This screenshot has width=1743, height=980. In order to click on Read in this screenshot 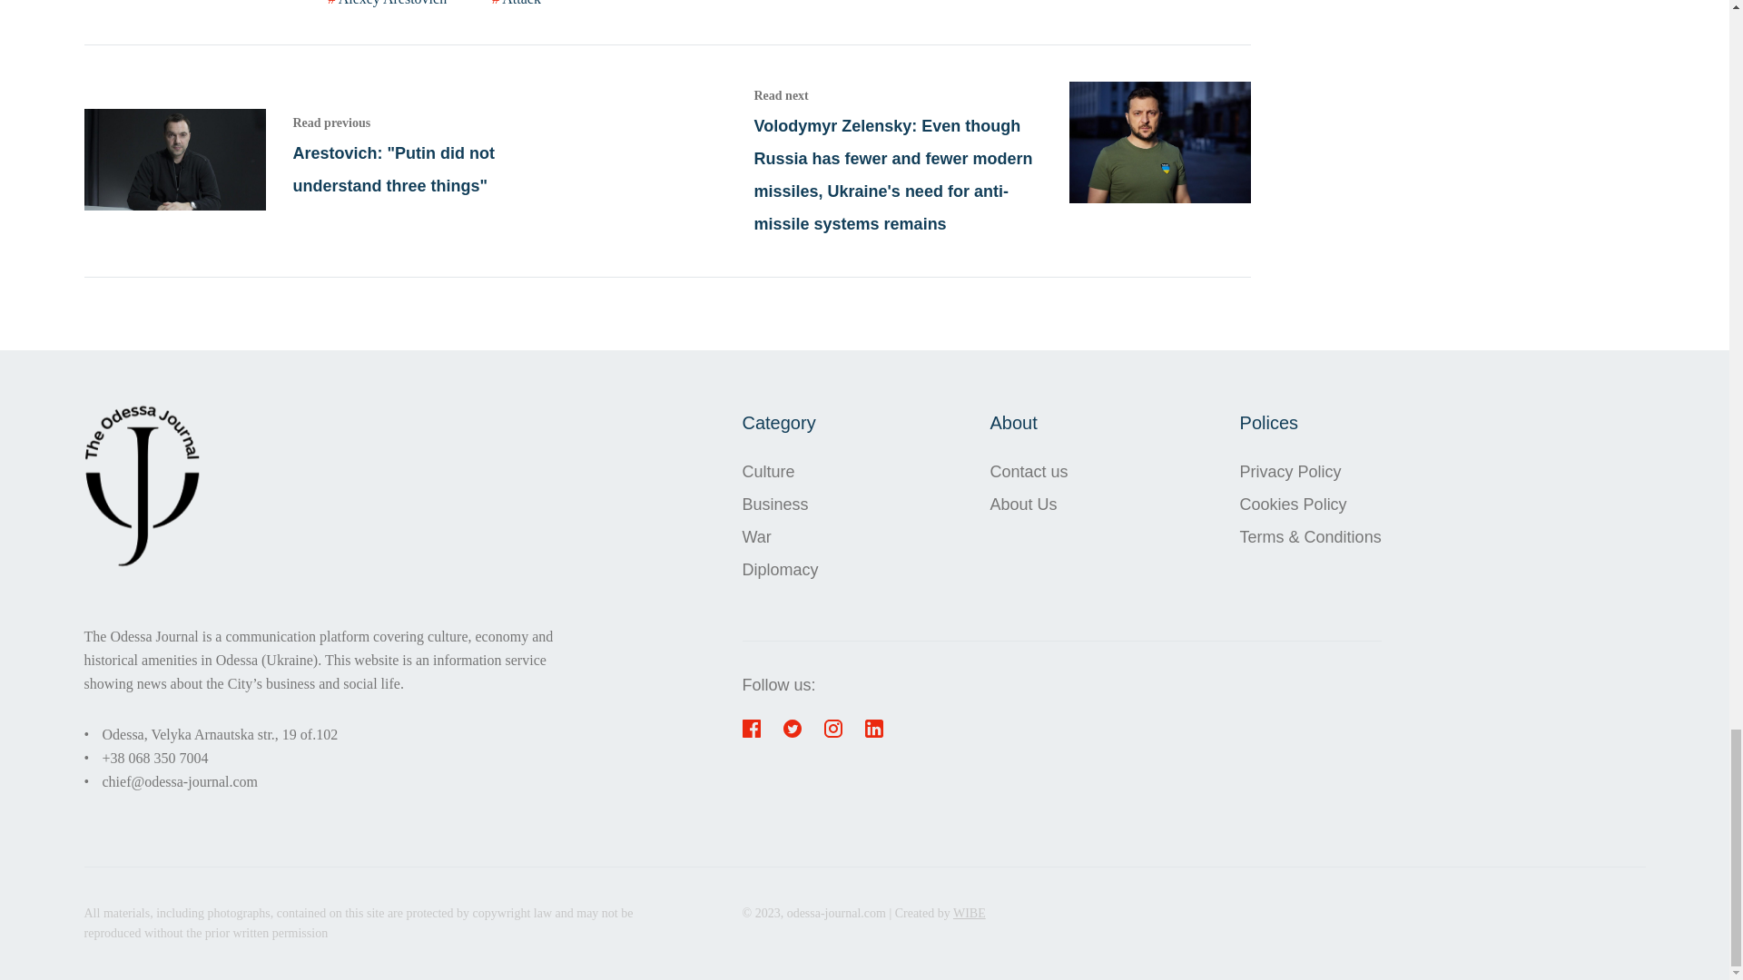, I will do `click(1000, 160)`.